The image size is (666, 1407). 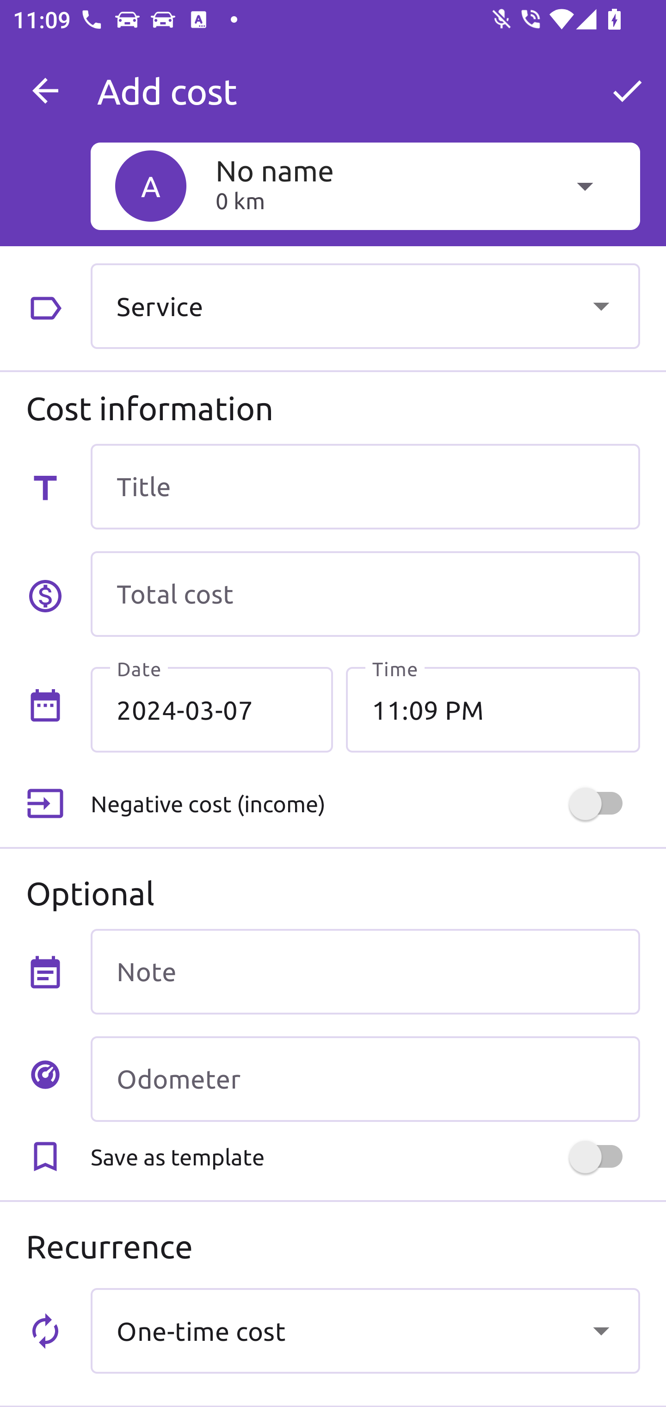 I want to click on One-time cost, so click(x=365, y=1330).